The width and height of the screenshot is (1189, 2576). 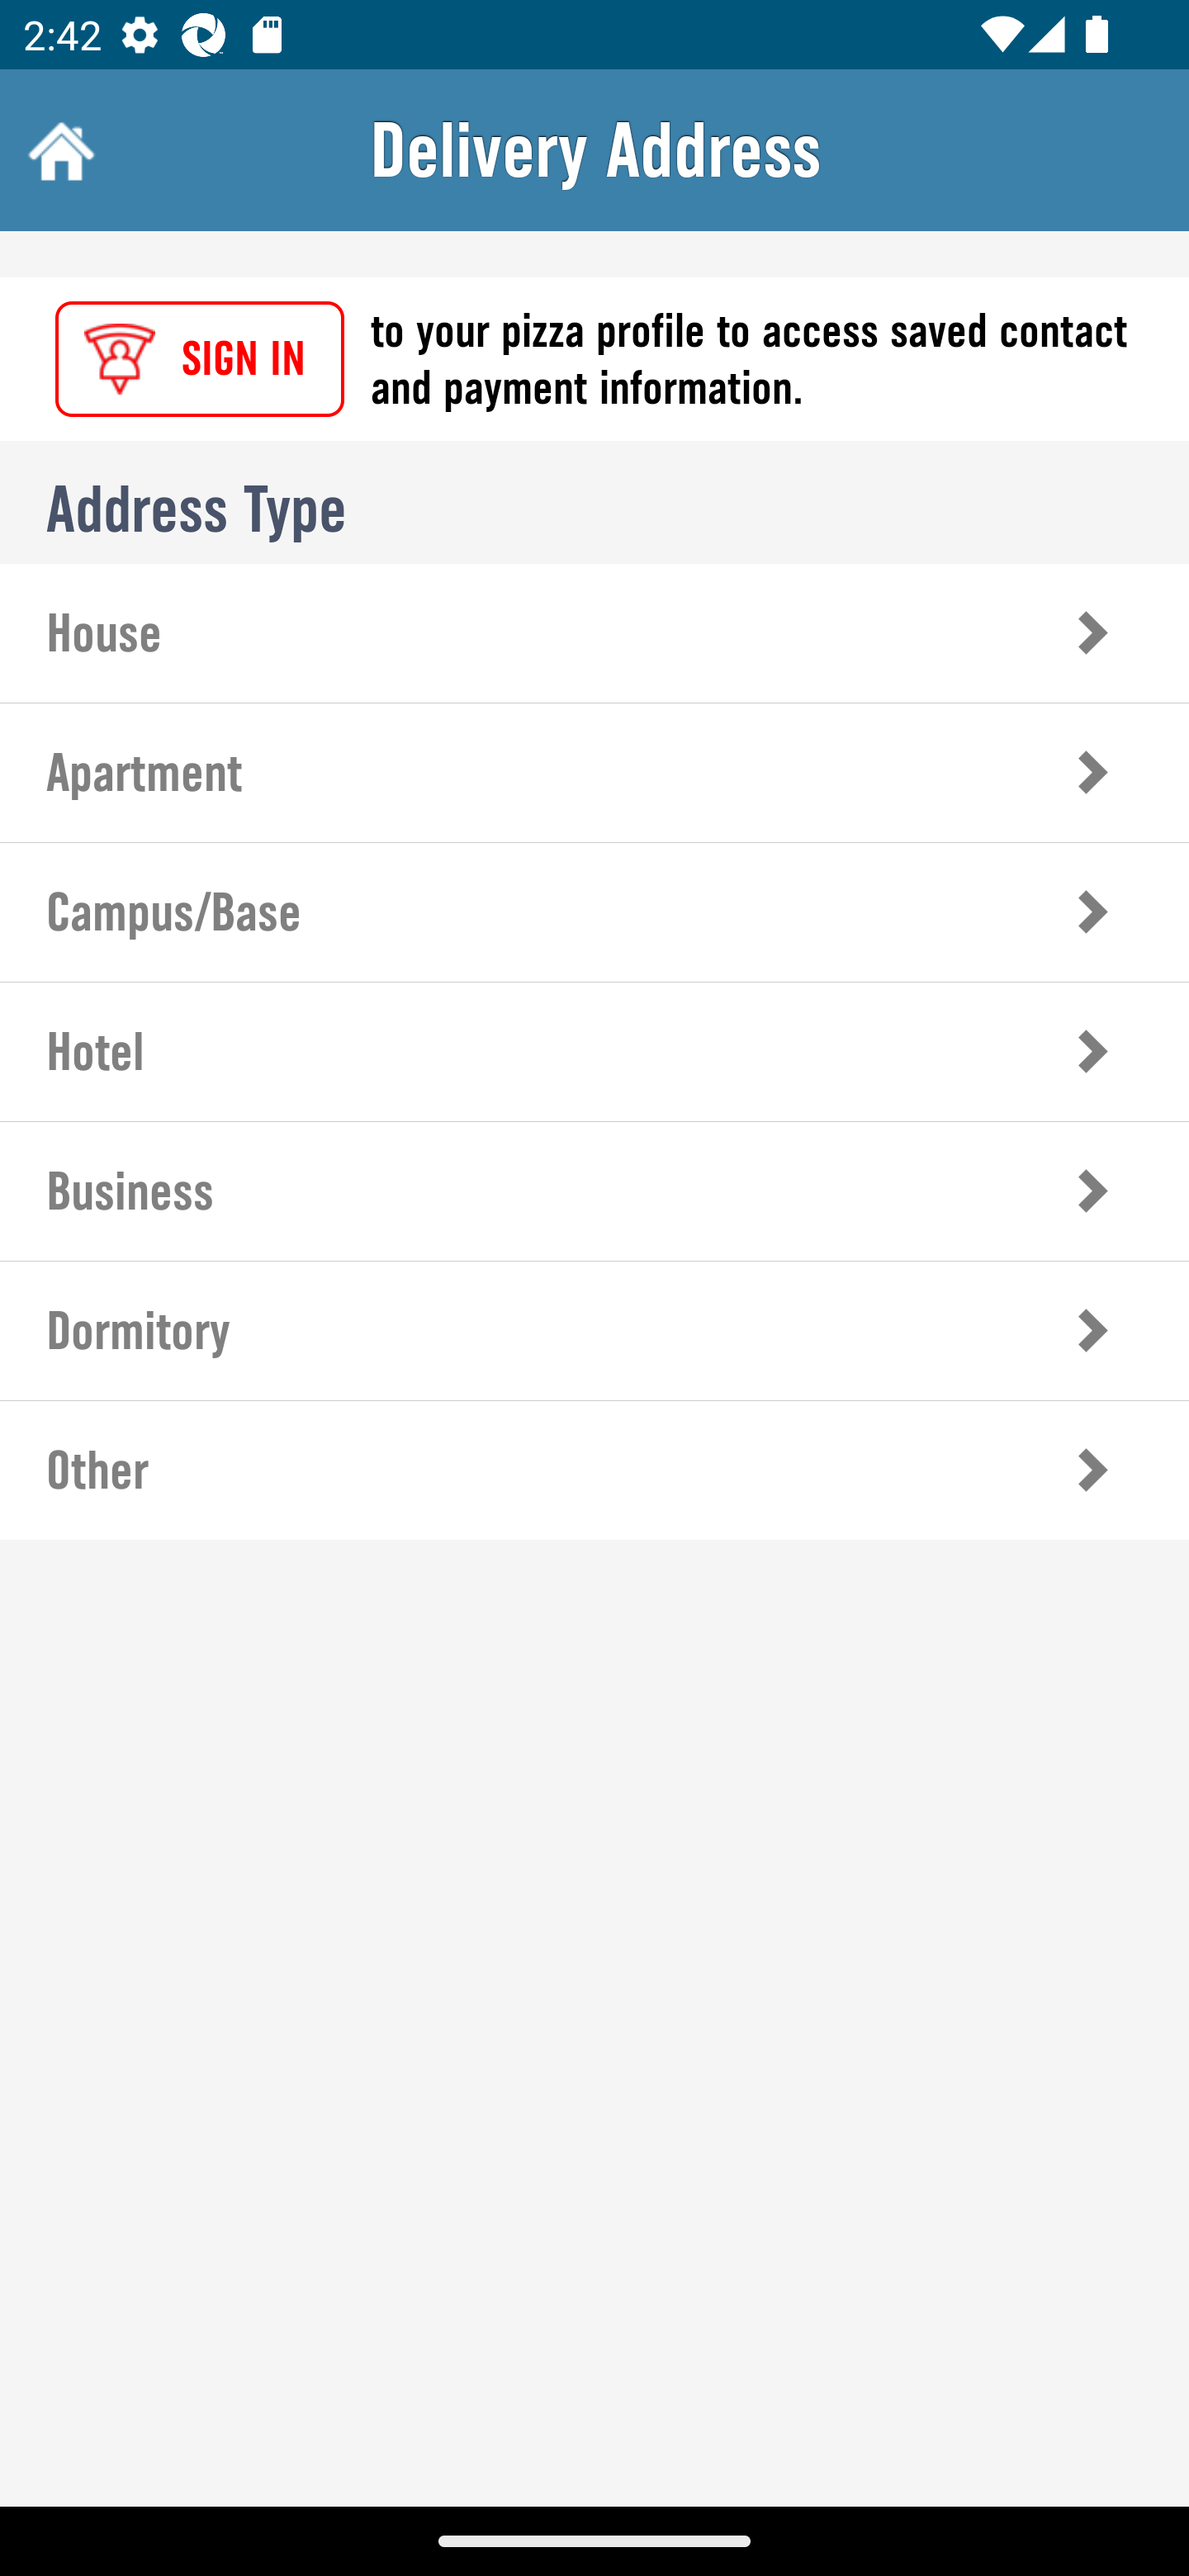 I want to click on 4 of 7, Hotel Hotel Address Details, so click(x=594, y=1050).